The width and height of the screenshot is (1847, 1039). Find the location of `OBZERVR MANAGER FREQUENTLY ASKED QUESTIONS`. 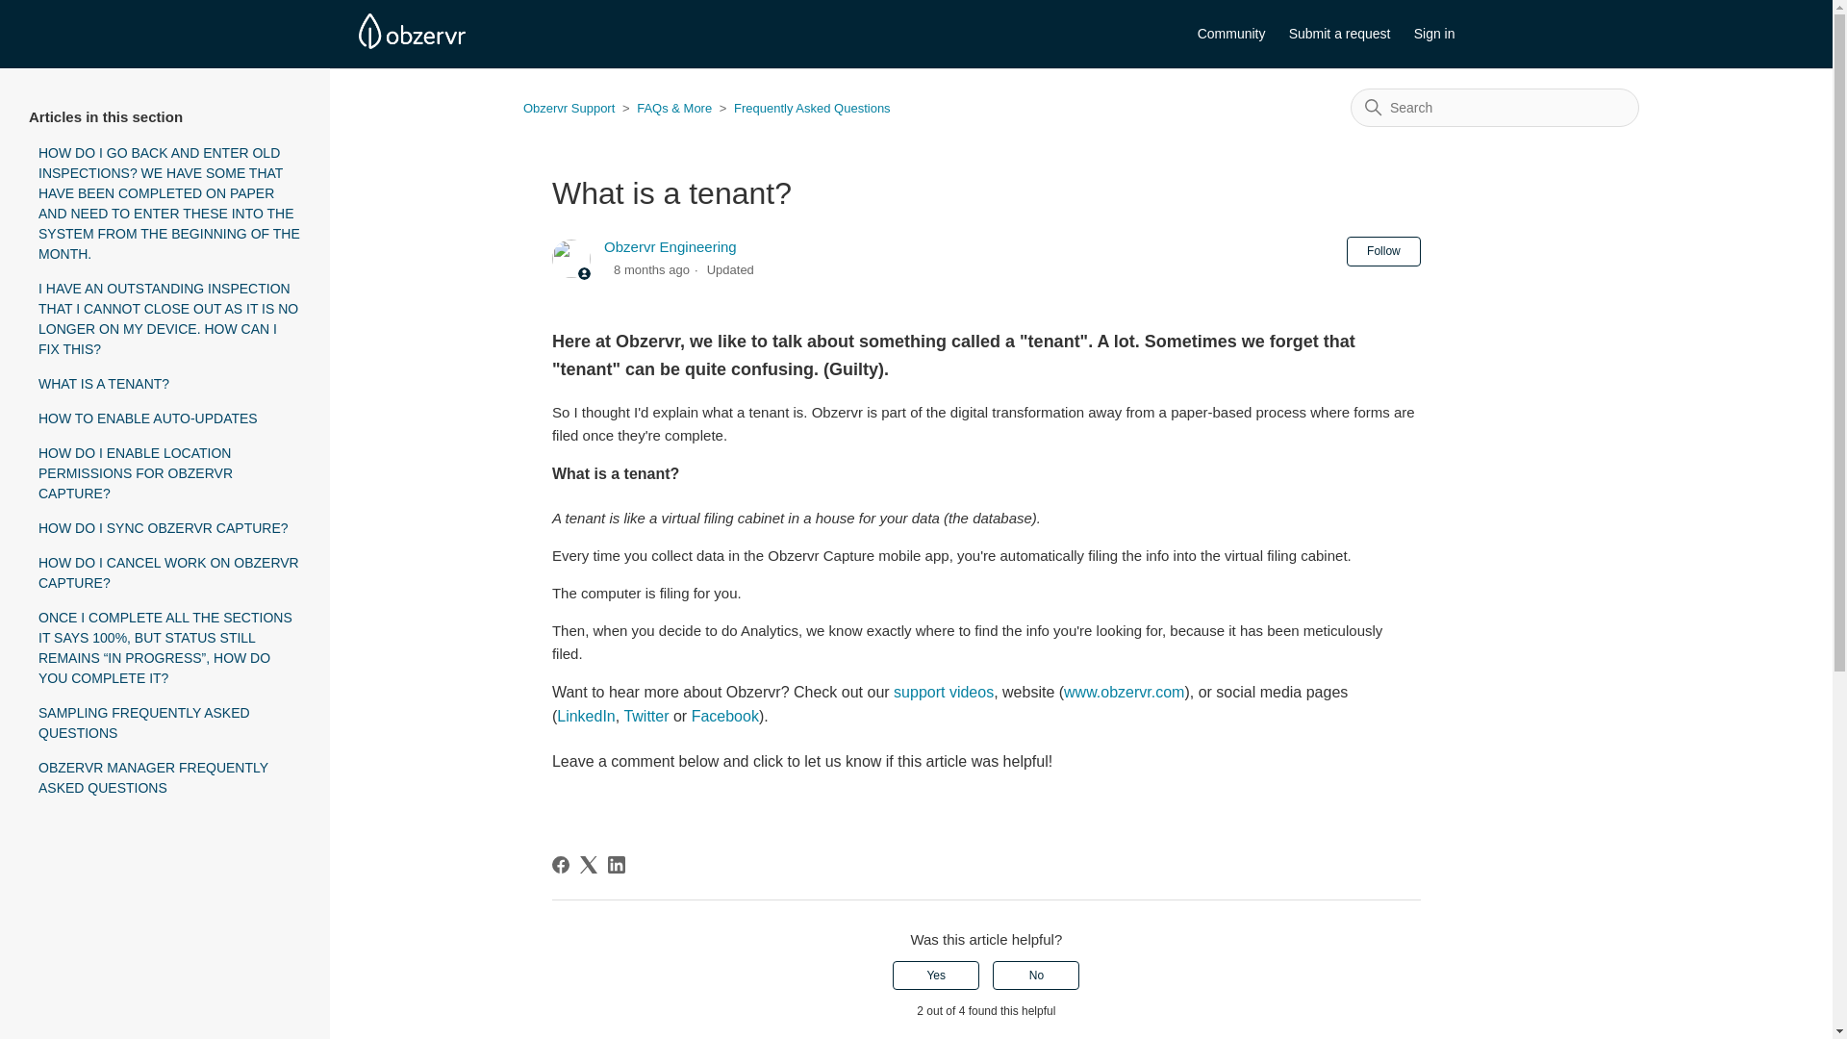

OBZERVR MANAGER FREQUENTLY ASKED QUESTIONS is located at coordinates (169, 778).